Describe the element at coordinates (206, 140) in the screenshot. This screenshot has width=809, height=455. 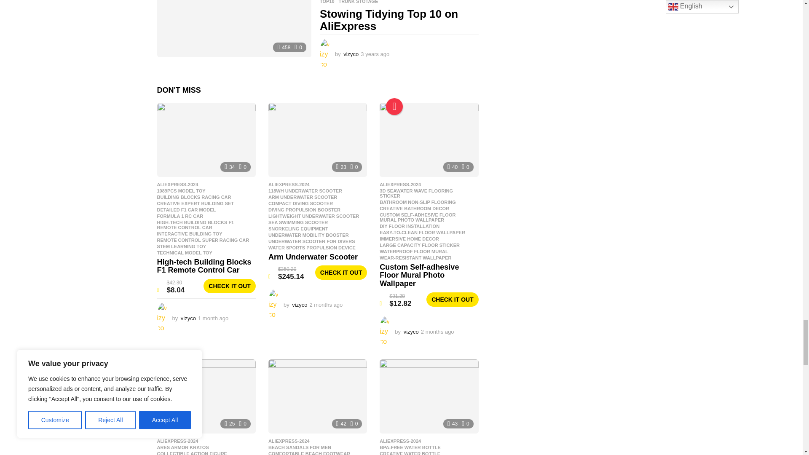
I see `High-tech Building Blocks F1 Remote Control Car` at that location.